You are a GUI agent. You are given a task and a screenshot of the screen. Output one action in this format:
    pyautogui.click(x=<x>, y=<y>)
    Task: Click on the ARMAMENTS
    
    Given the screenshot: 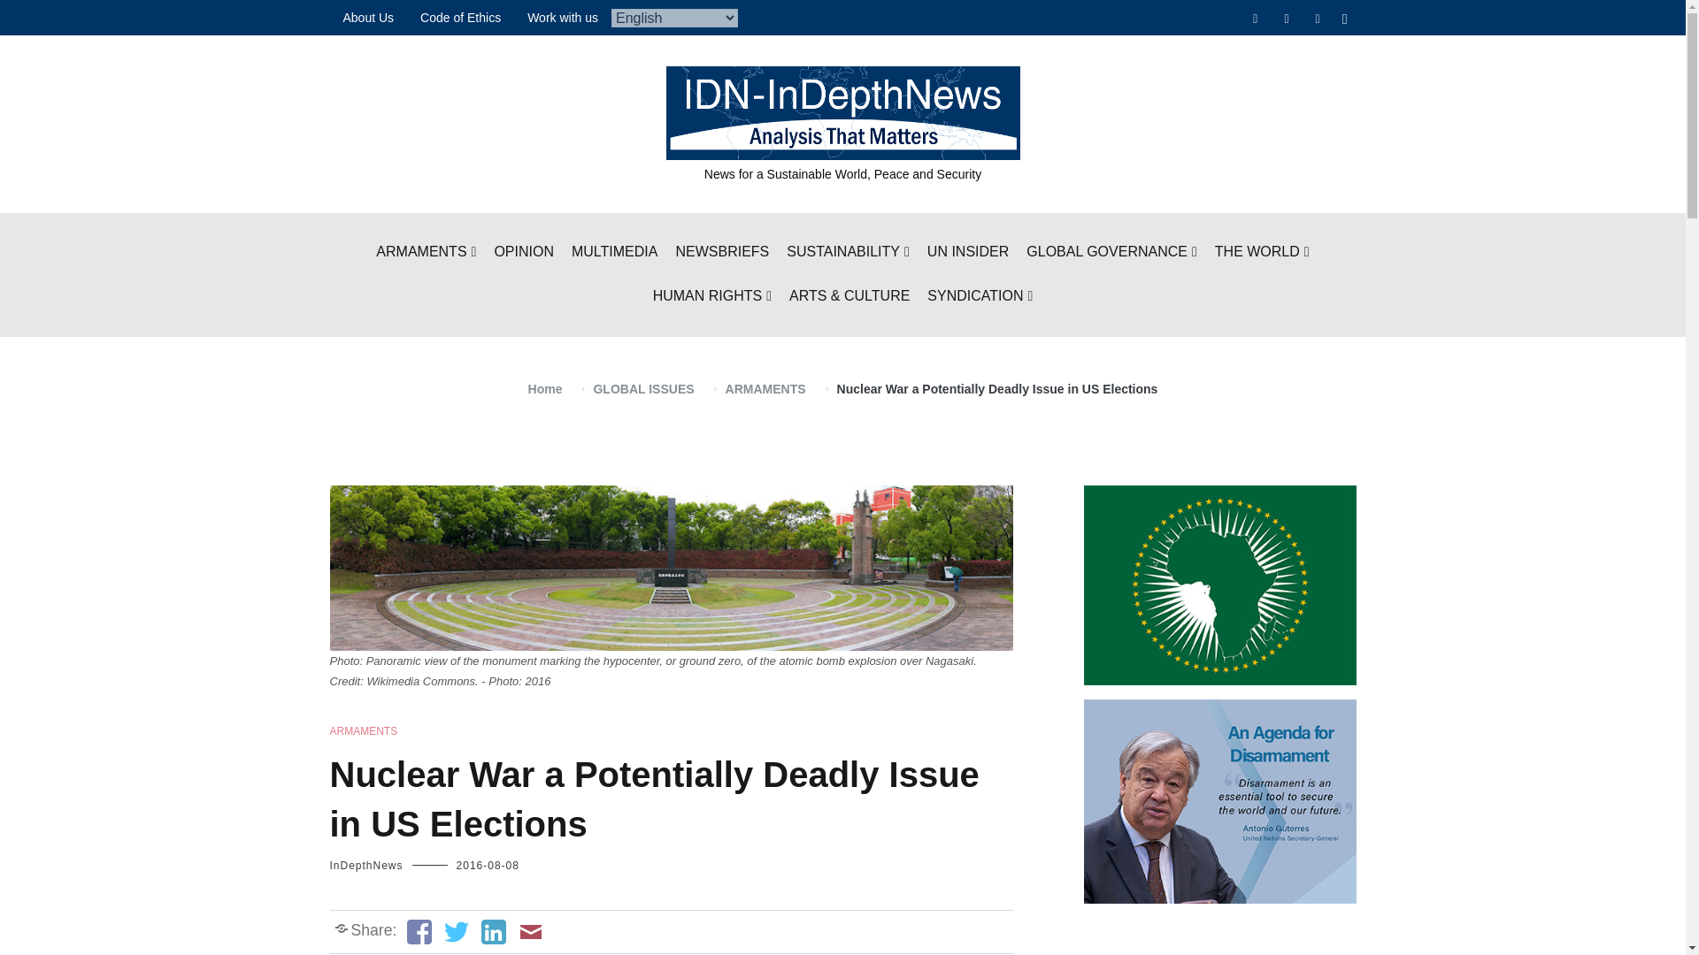 What is the action you would take?
    pyautogui.click(x=425, y=253)
    